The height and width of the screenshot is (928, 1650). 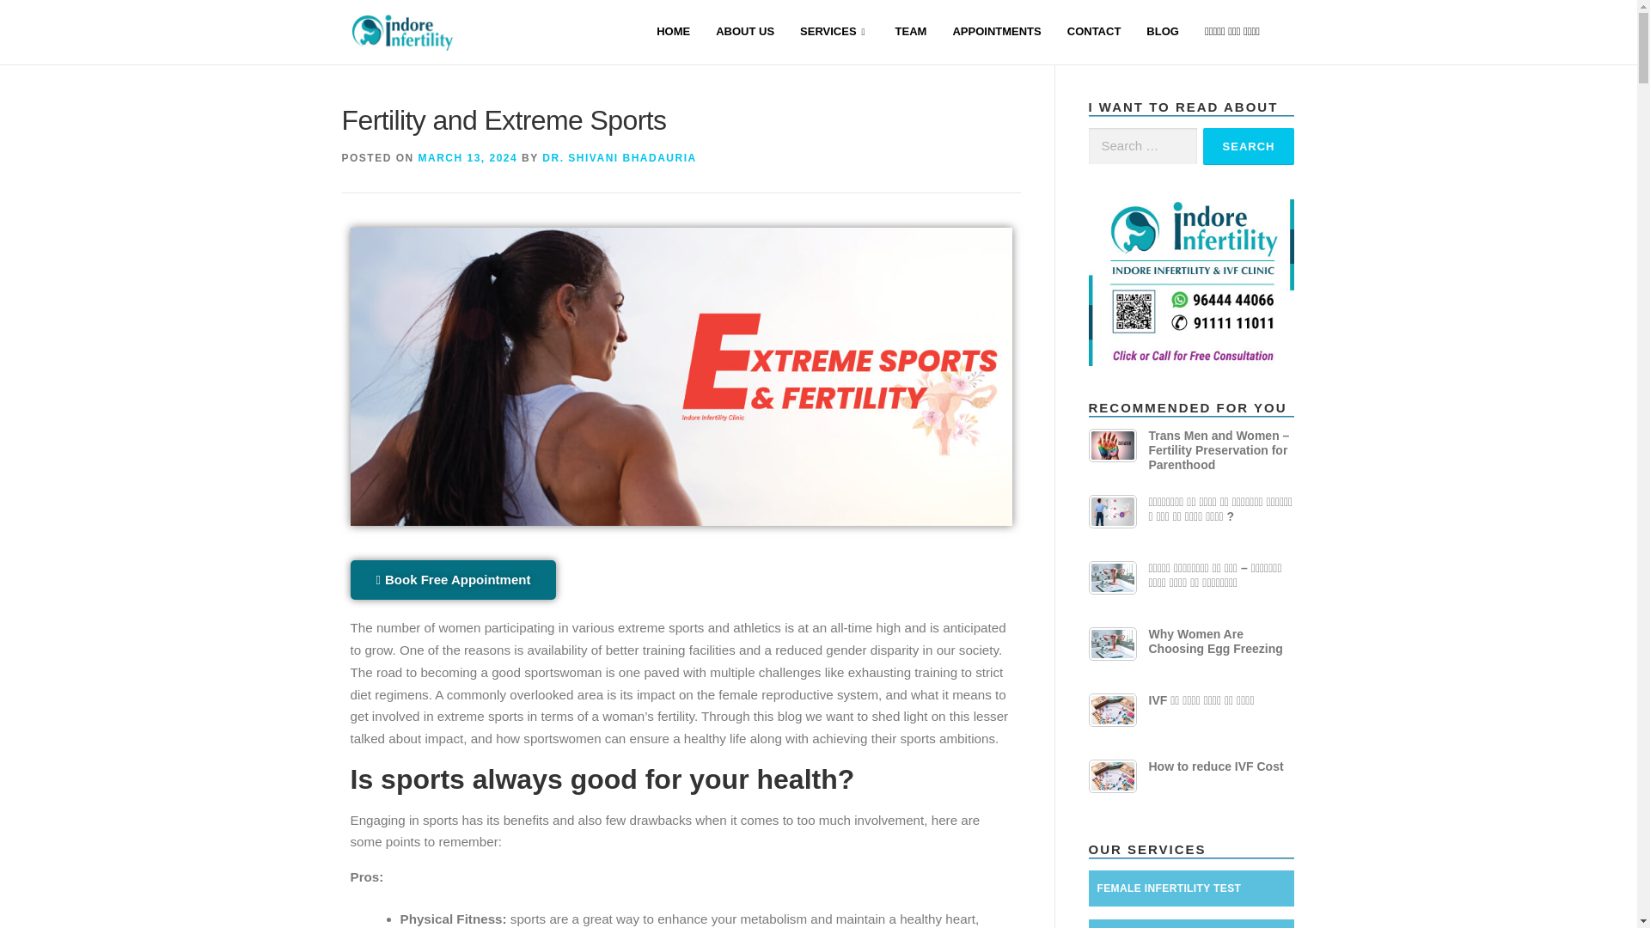 I want to click on TEAM, so click(x=911, y=33).